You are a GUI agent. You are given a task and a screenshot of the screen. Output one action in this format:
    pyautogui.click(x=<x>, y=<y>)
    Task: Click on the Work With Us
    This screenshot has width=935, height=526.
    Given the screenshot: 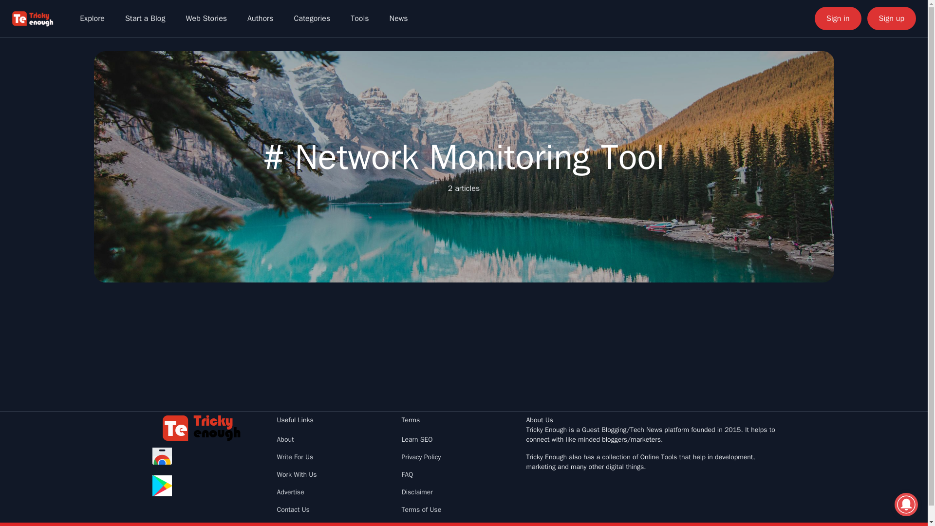 What is the action you would take?
    pyautogui.click(x=297, y=474)
    